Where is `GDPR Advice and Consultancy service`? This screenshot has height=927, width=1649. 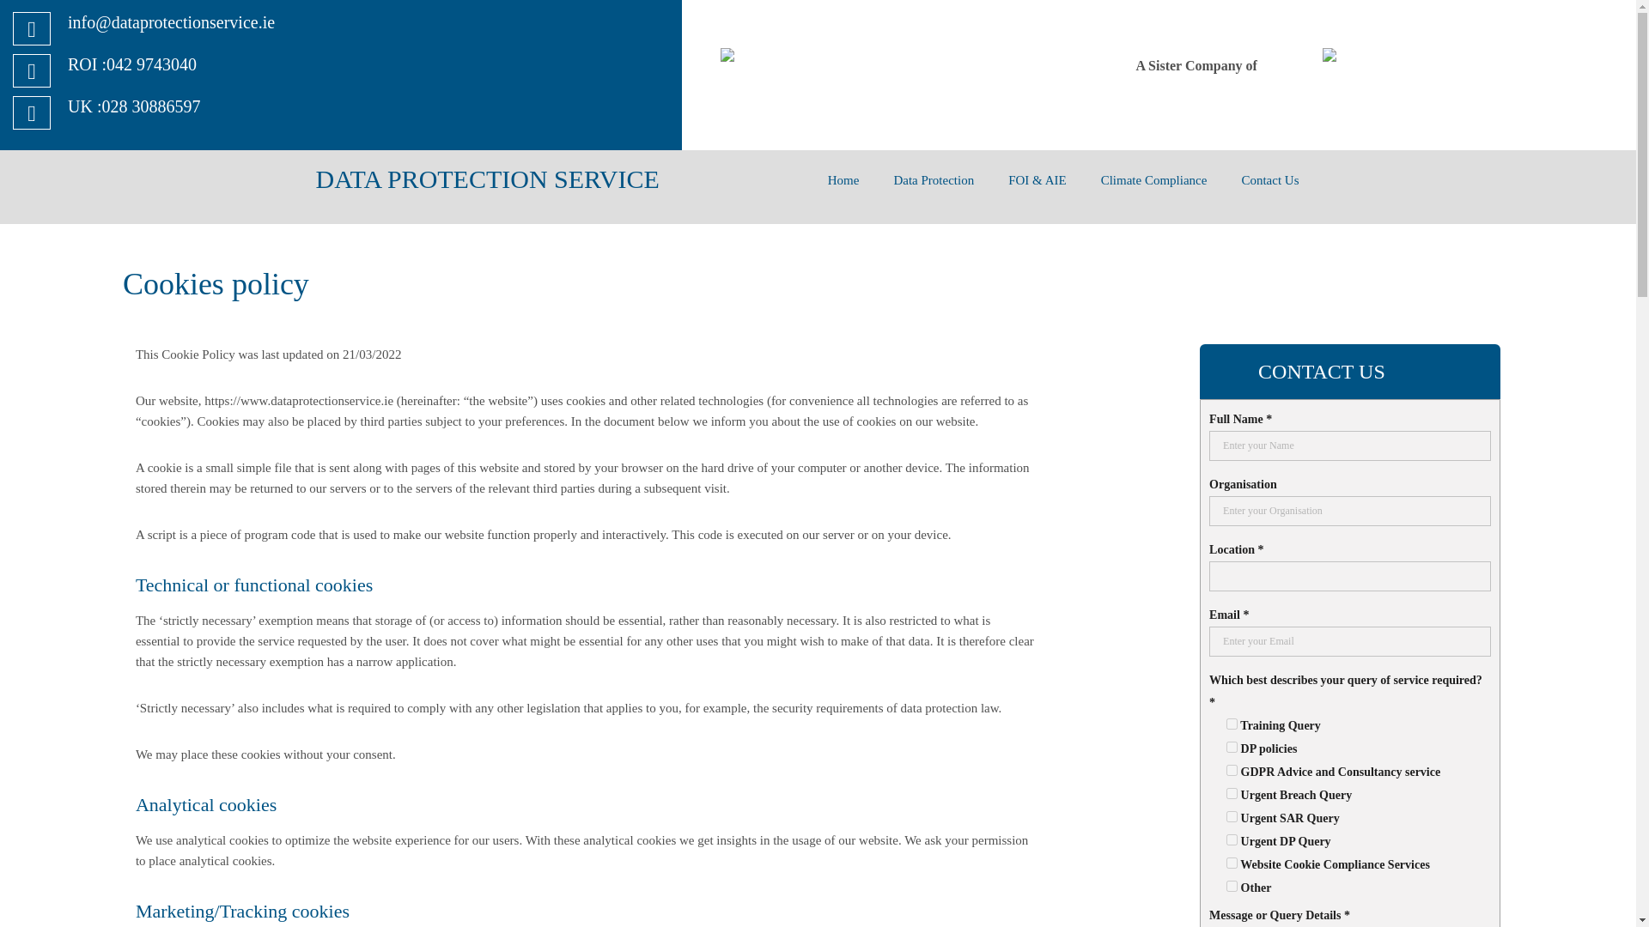 GDPR Advice and Consultancy service is located at coordinates (1232, 770).